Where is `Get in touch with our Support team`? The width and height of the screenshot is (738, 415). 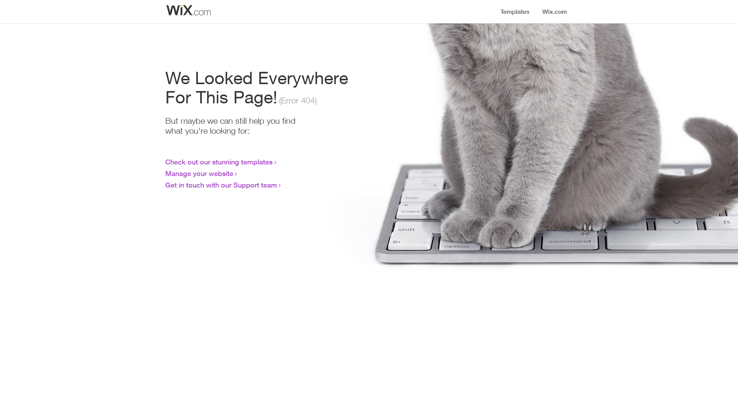 Get in touch with our Support team is located at coordinates (221, 185).